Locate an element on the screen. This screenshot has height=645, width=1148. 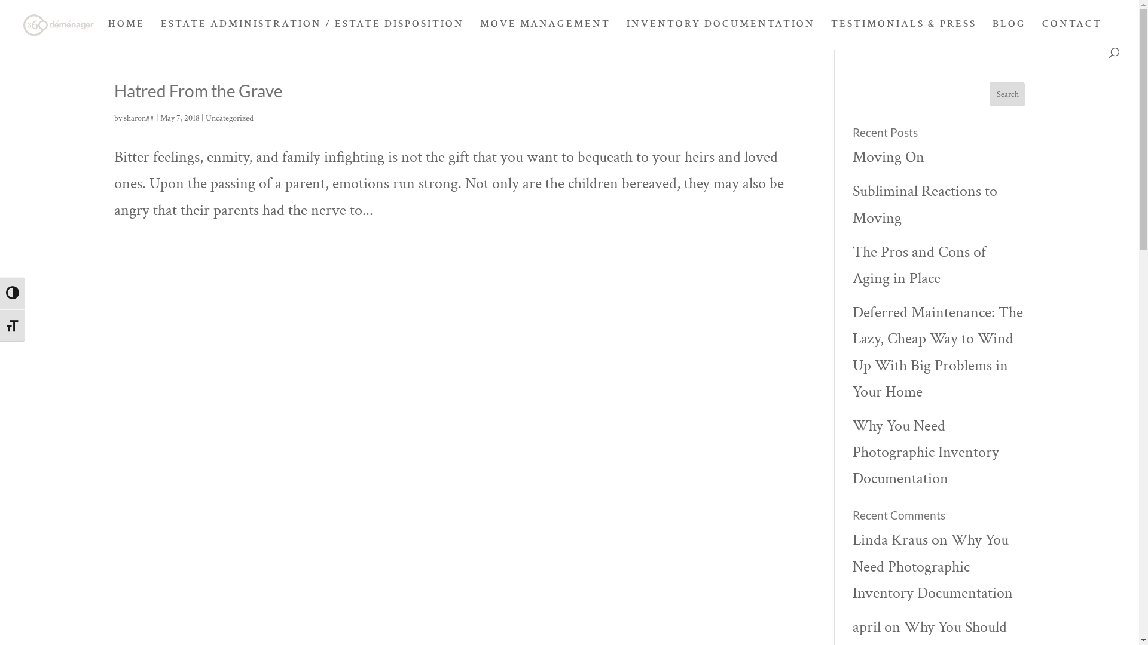
Uncategorized is located at coordinates (230, 118).